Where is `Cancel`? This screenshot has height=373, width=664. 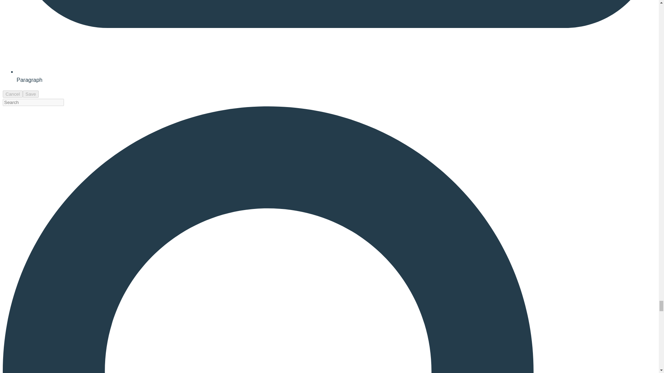 Cancel is located at coordinates (12, 94).